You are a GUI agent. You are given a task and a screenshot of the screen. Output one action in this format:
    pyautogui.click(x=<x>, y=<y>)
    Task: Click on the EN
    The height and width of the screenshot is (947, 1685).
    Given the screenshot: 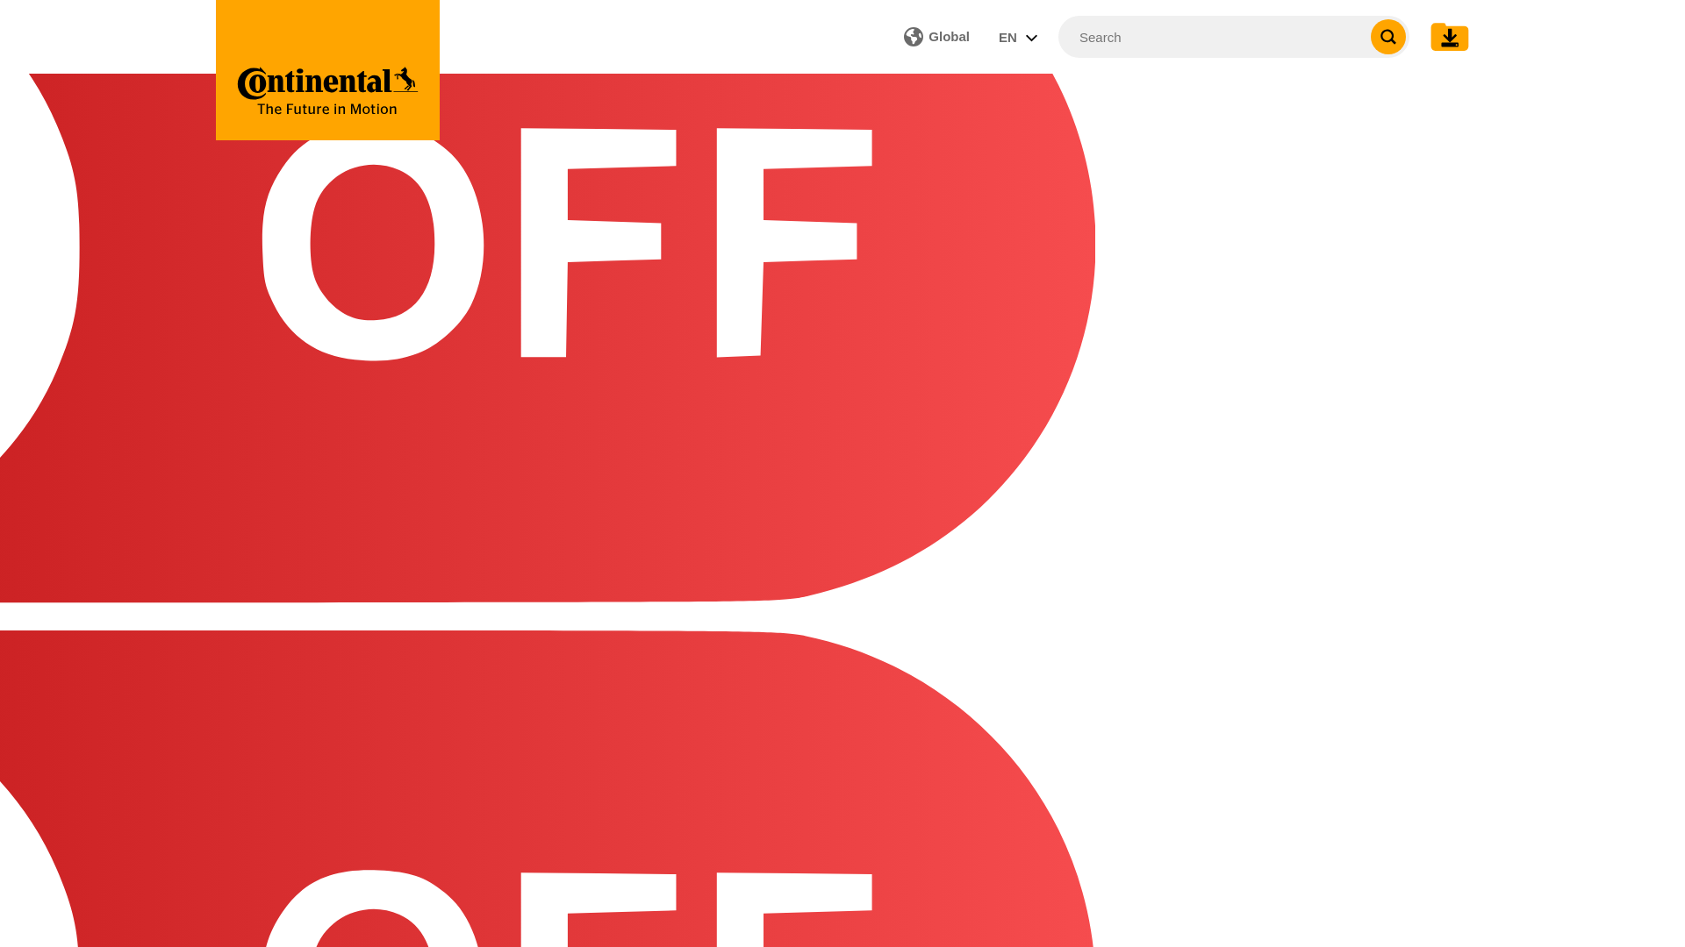 What is the action you would take?
    pyautogui.click(x=1018, y=36)
    